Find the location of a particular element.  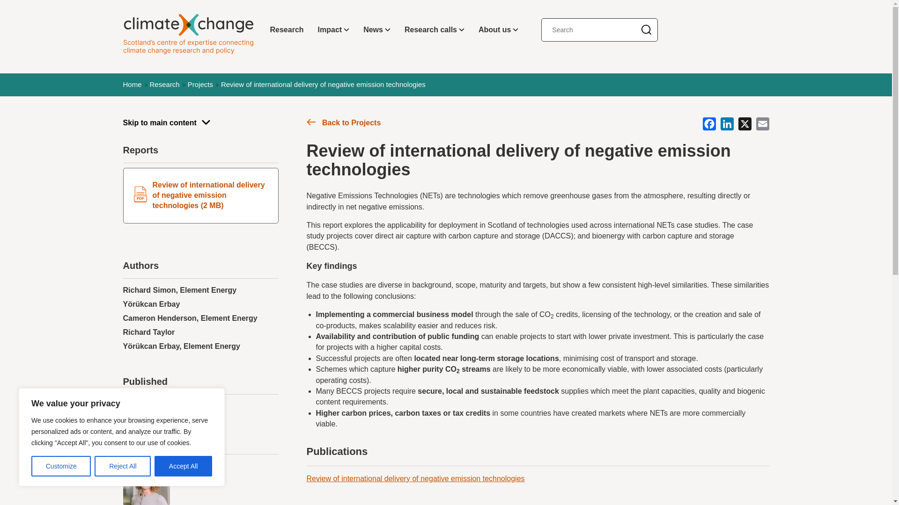

Research calls is located at coordinates (434, 30).